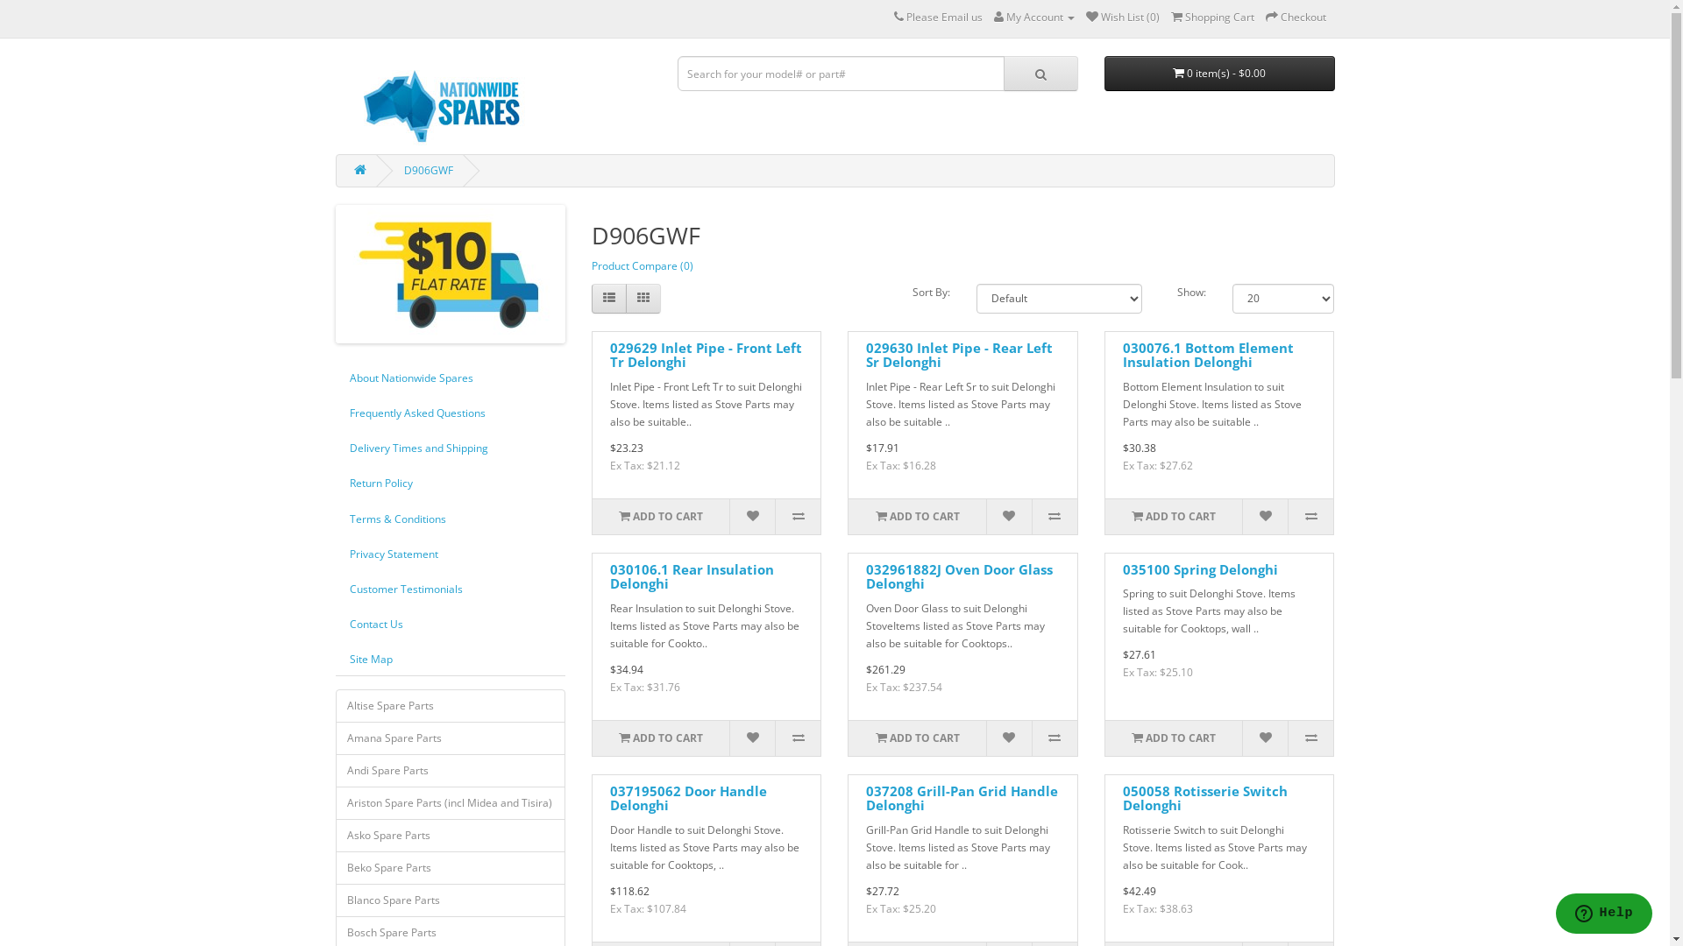 The image size is (1683, 946). I want to click on Return Policy, so click(449, 484).